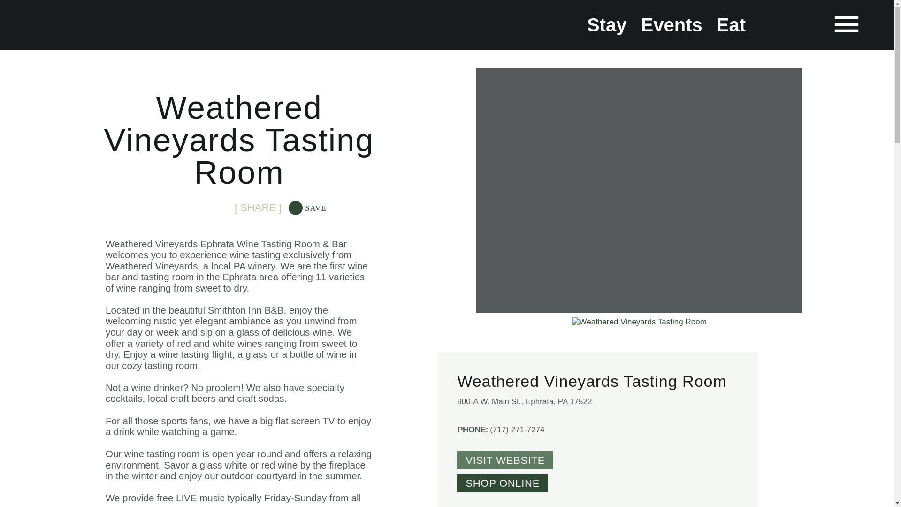 This screenshot has height=507, width=901. What do you see at coordinates (189, 208) in the screenshot?
I see `Share on Twitter` at bounding box center [189, 208].